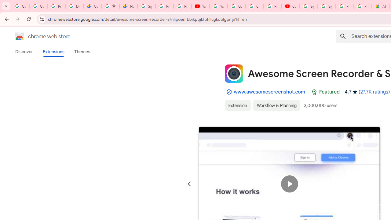 This screenshot has width=391, height=220. What do you see at coordinates (290, 6) in the screenshot?
I see `Content Creator Programs & Opportunities - YouTube Creators` at bounding box center [290, 6].